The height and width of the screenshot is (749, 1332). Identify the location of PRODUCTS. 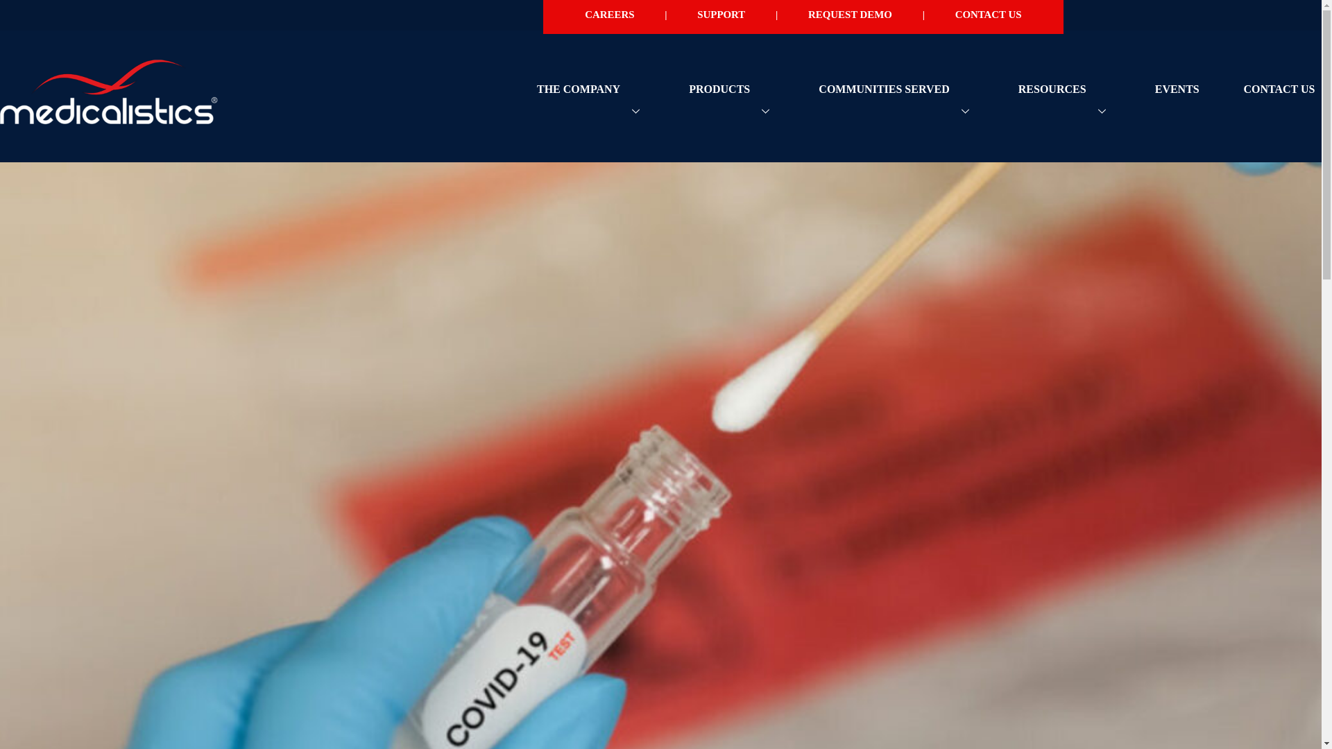
(732, 110).